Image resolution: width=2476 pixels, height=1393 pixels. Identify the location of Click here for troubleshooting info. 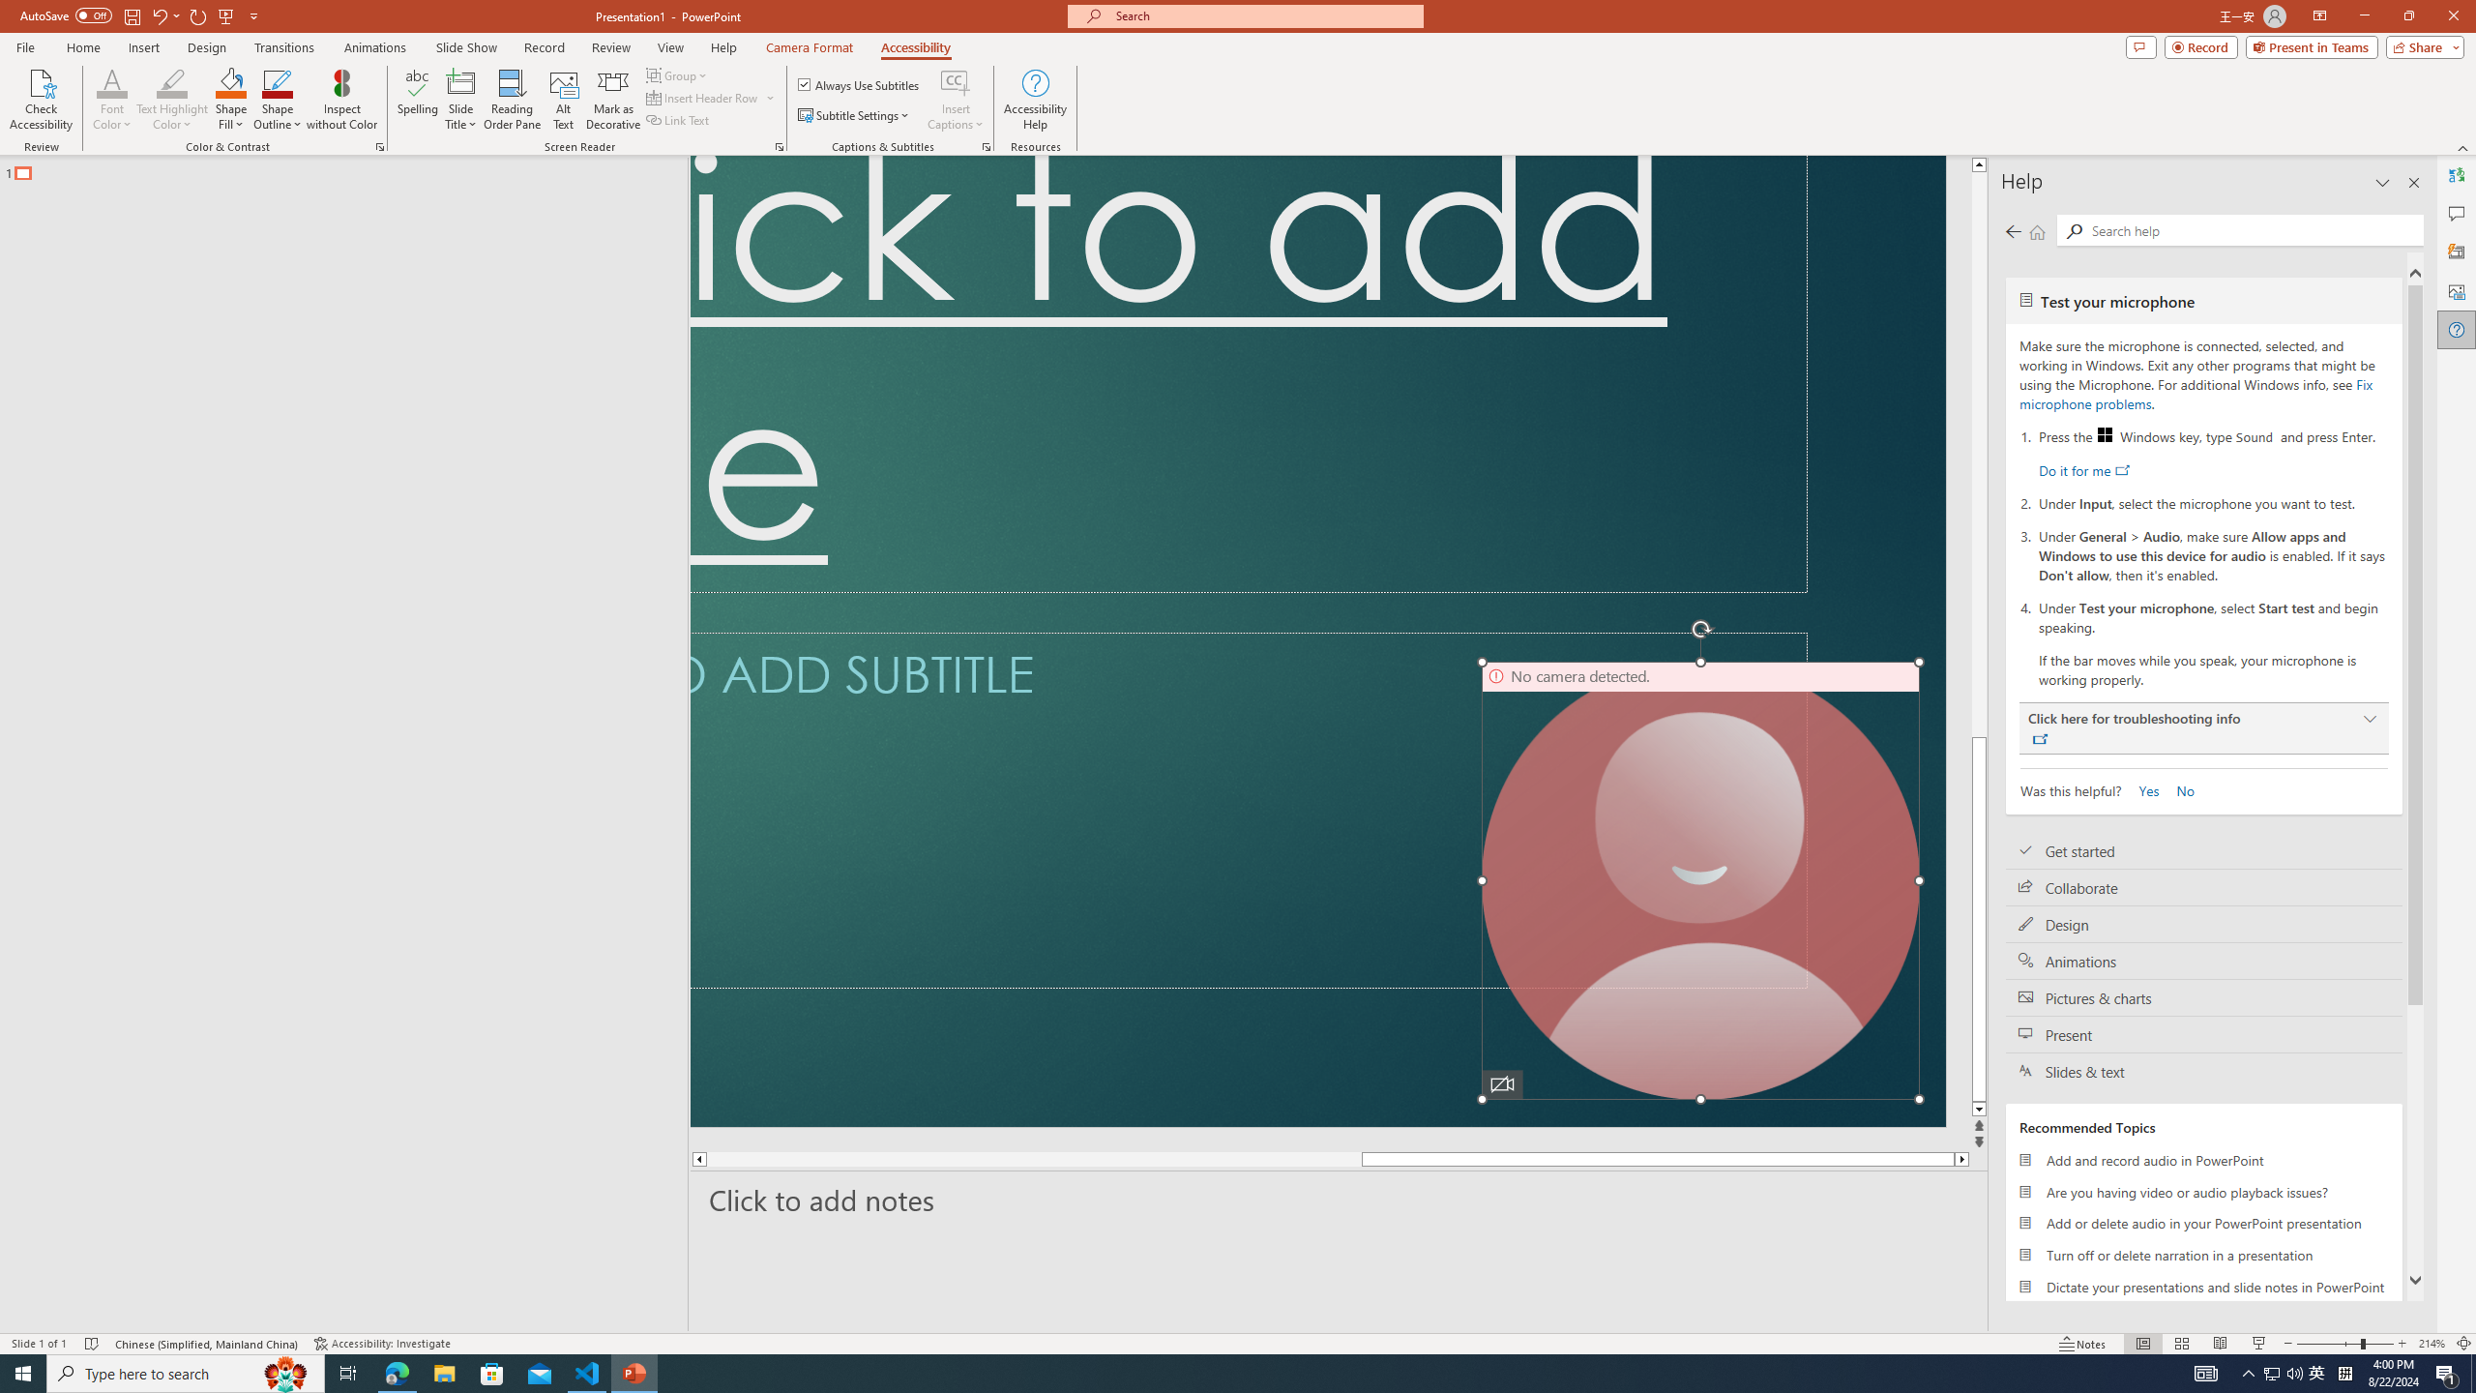
(2204, 728).